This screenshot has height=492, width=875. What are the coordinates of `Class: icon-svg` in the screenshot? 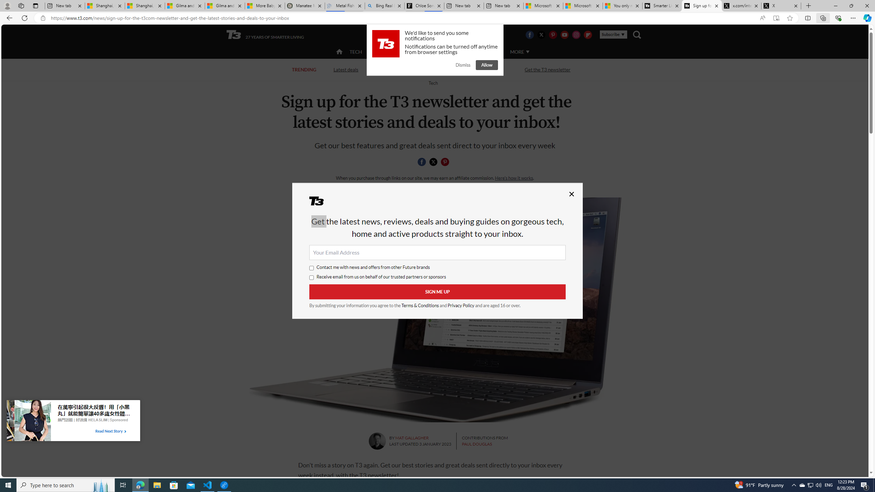 It's located at (445, 162).